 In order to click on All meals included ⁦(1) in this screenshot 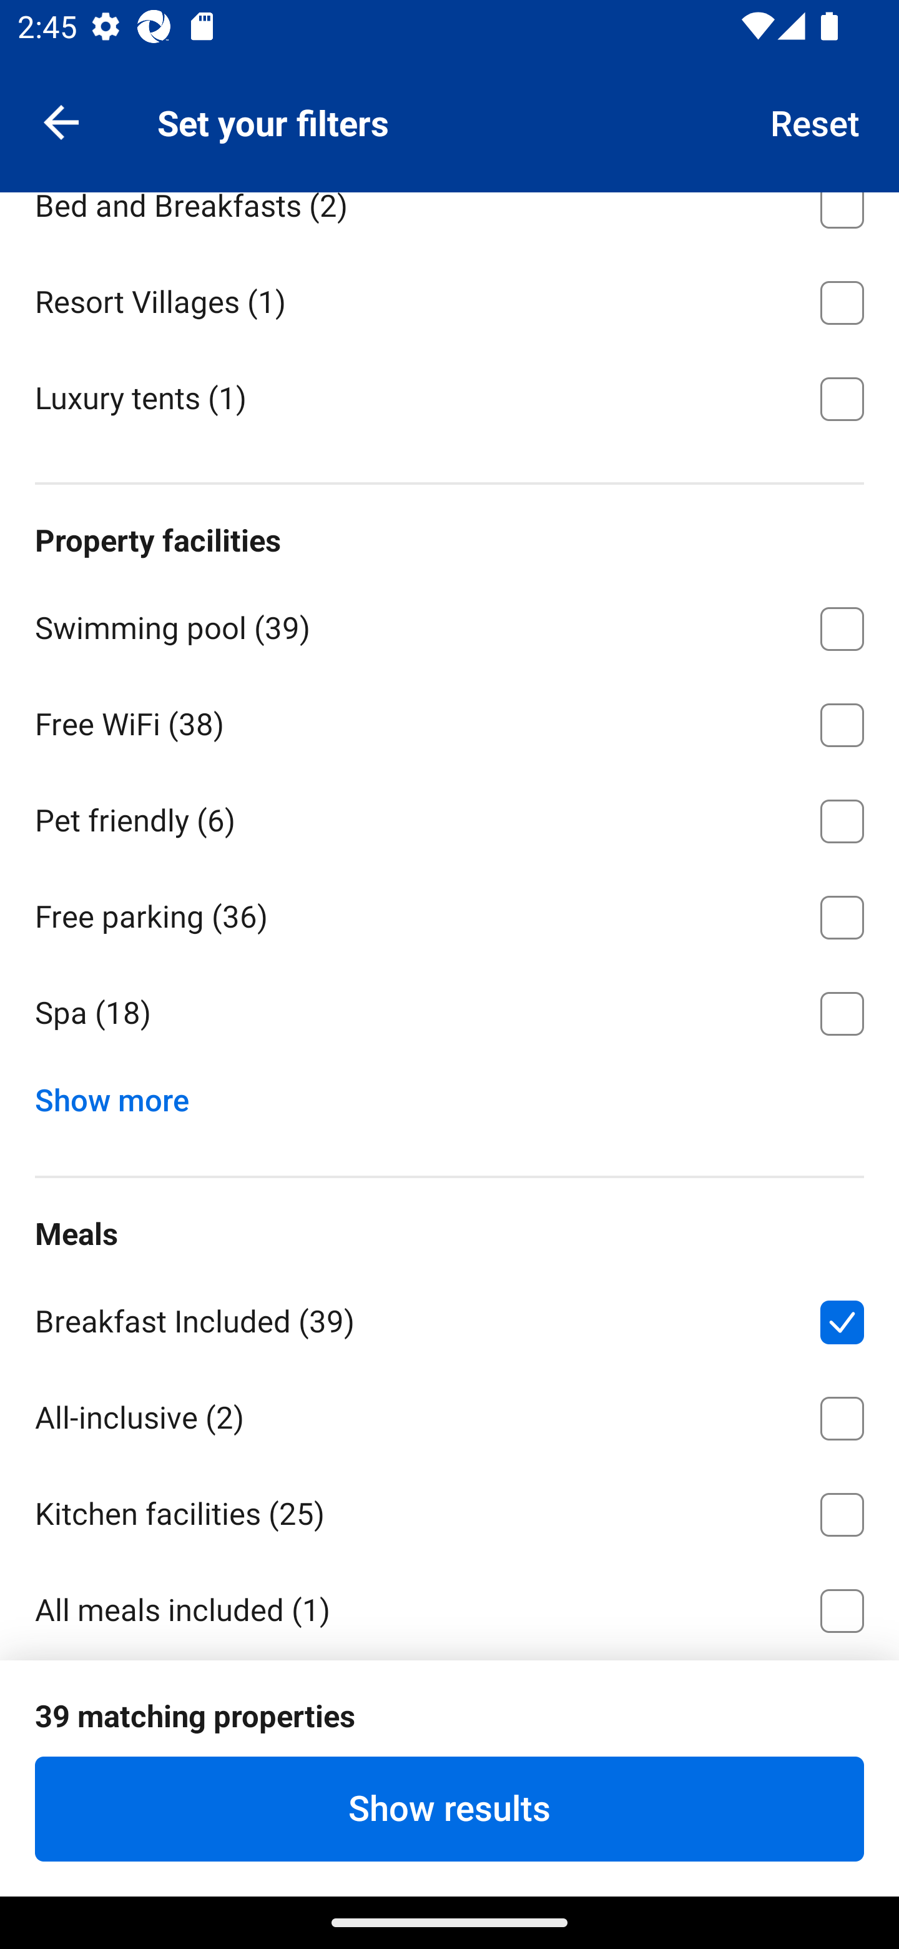, I will do `click(449, 1609)`.